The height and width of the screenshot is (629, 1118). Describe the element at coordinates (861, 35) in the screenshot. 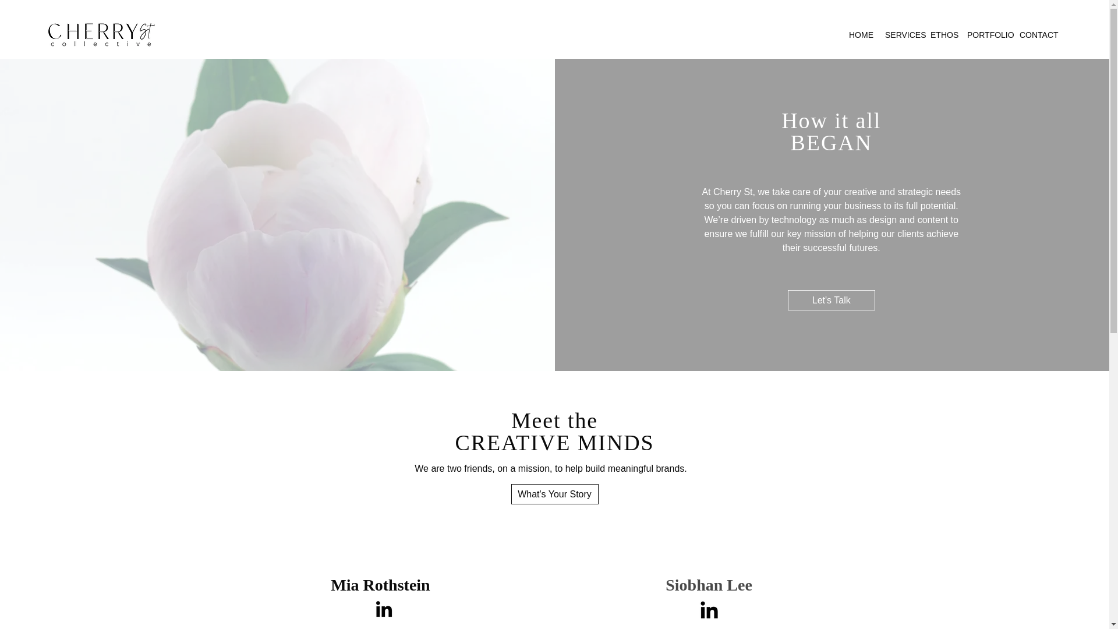

I see `HOME` at that location.